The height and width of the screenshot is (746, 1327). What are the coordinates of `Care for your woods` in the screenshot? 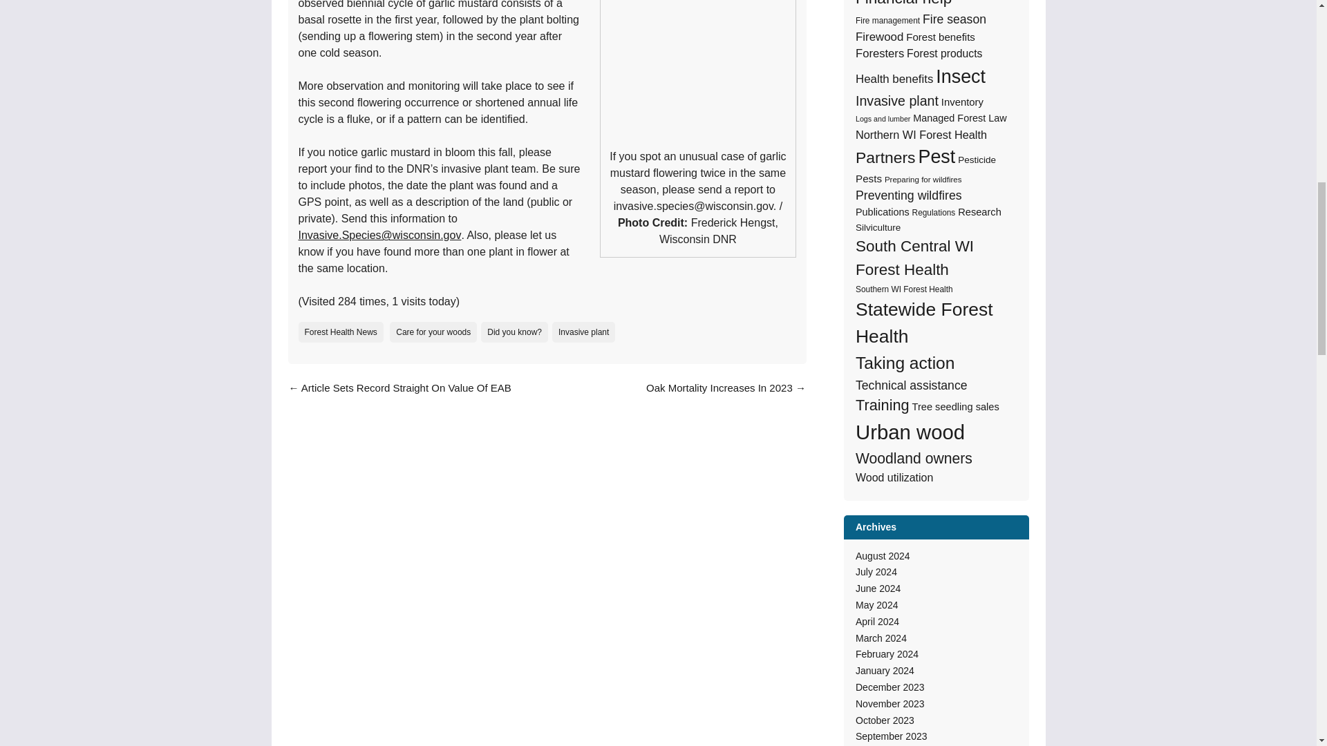 It's located at (433, 332).